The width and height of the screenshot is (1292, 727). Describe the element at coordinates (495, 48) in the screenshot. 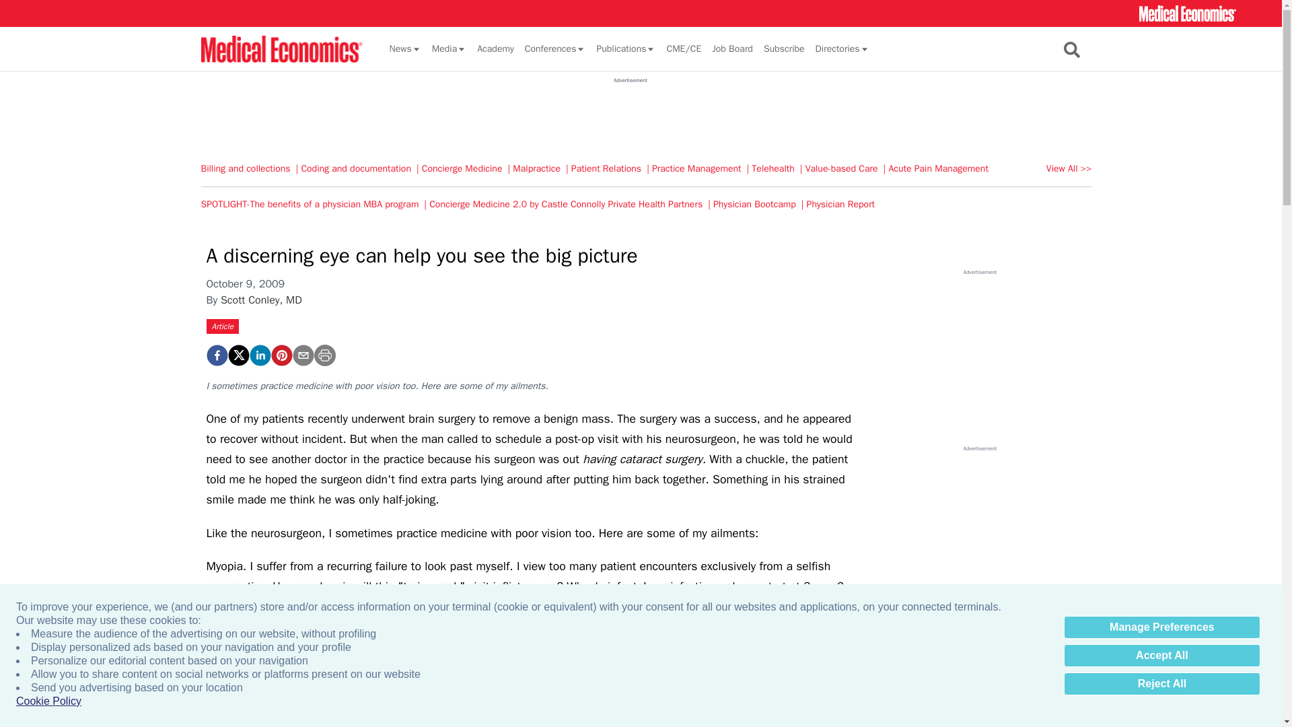

I see `Academy` at that location.